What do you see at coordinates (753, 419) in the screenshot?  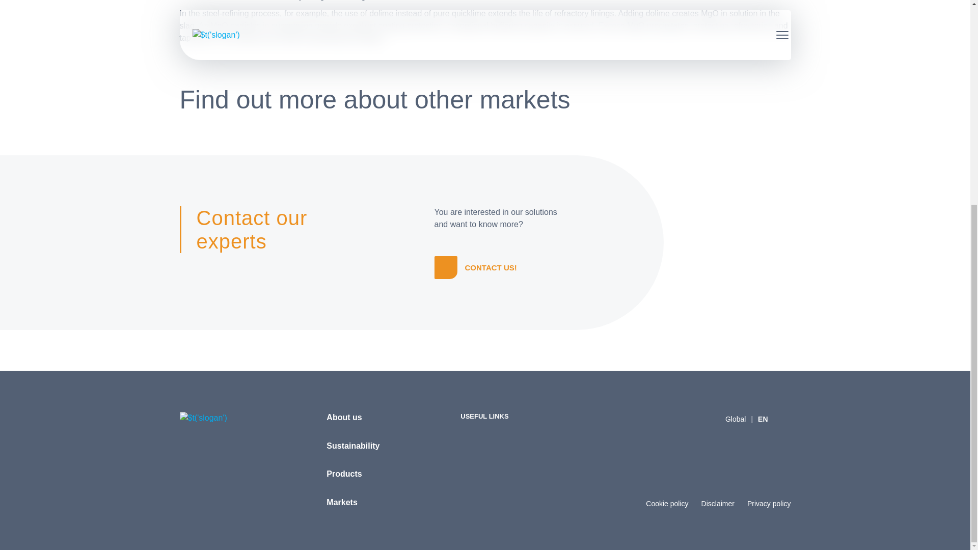 I see `Markets` at bounding box center [753, 419].